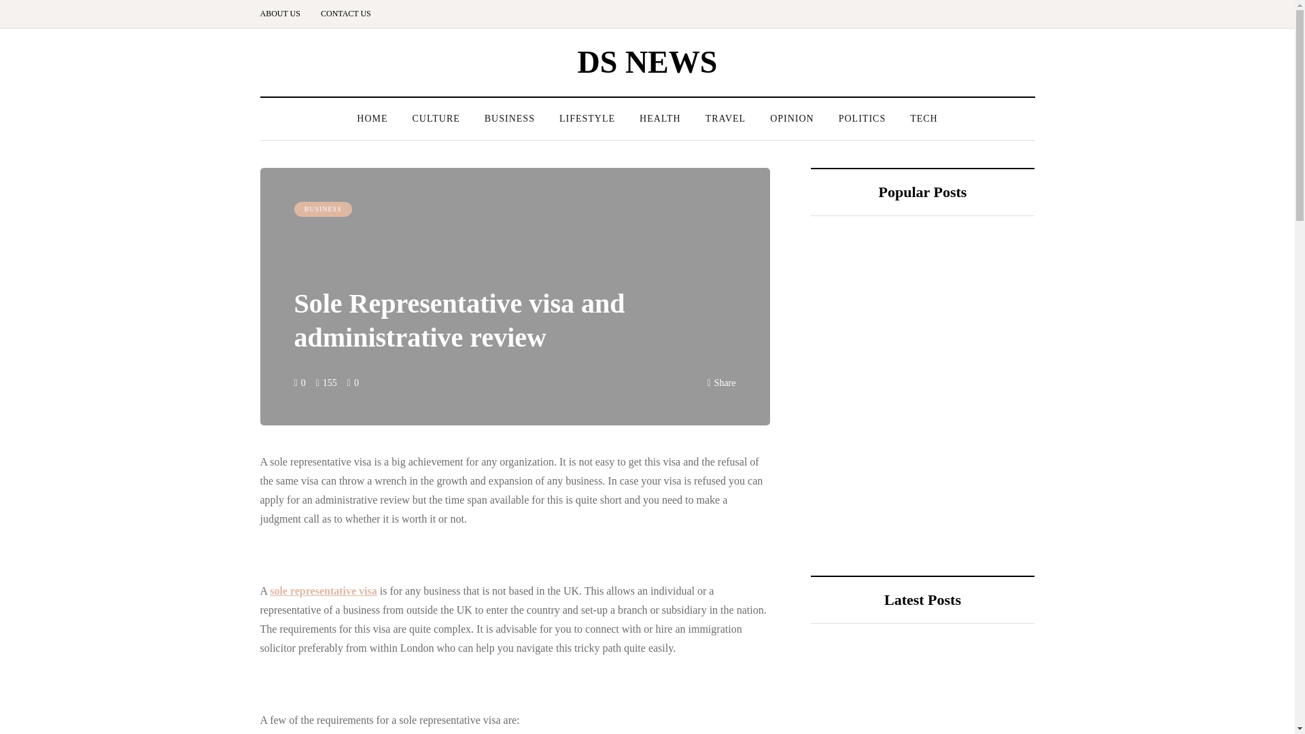 This screenshot has height=734, width=1305. I want to click on CONTACT US, so click(345, 14).